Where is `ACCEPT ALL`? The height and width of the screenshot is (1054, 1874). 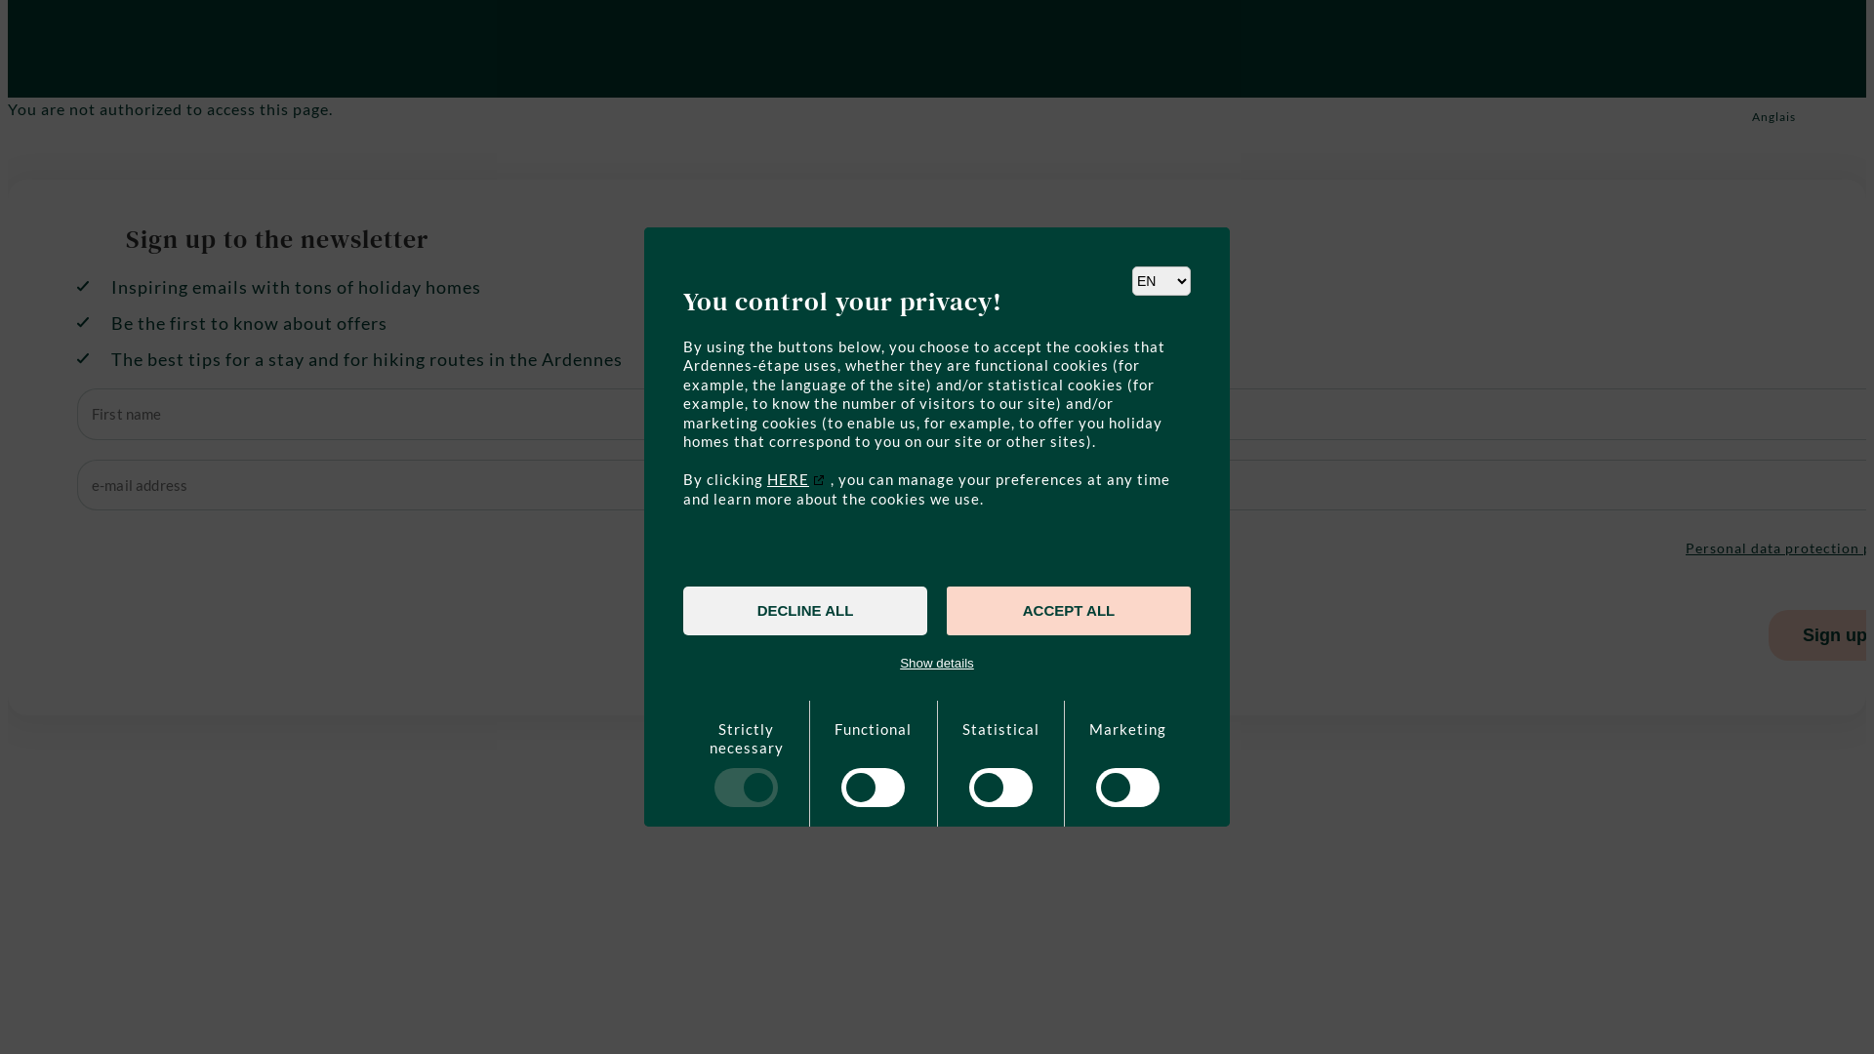
ACCEPT ALL is located at coordinates (1069, 611).